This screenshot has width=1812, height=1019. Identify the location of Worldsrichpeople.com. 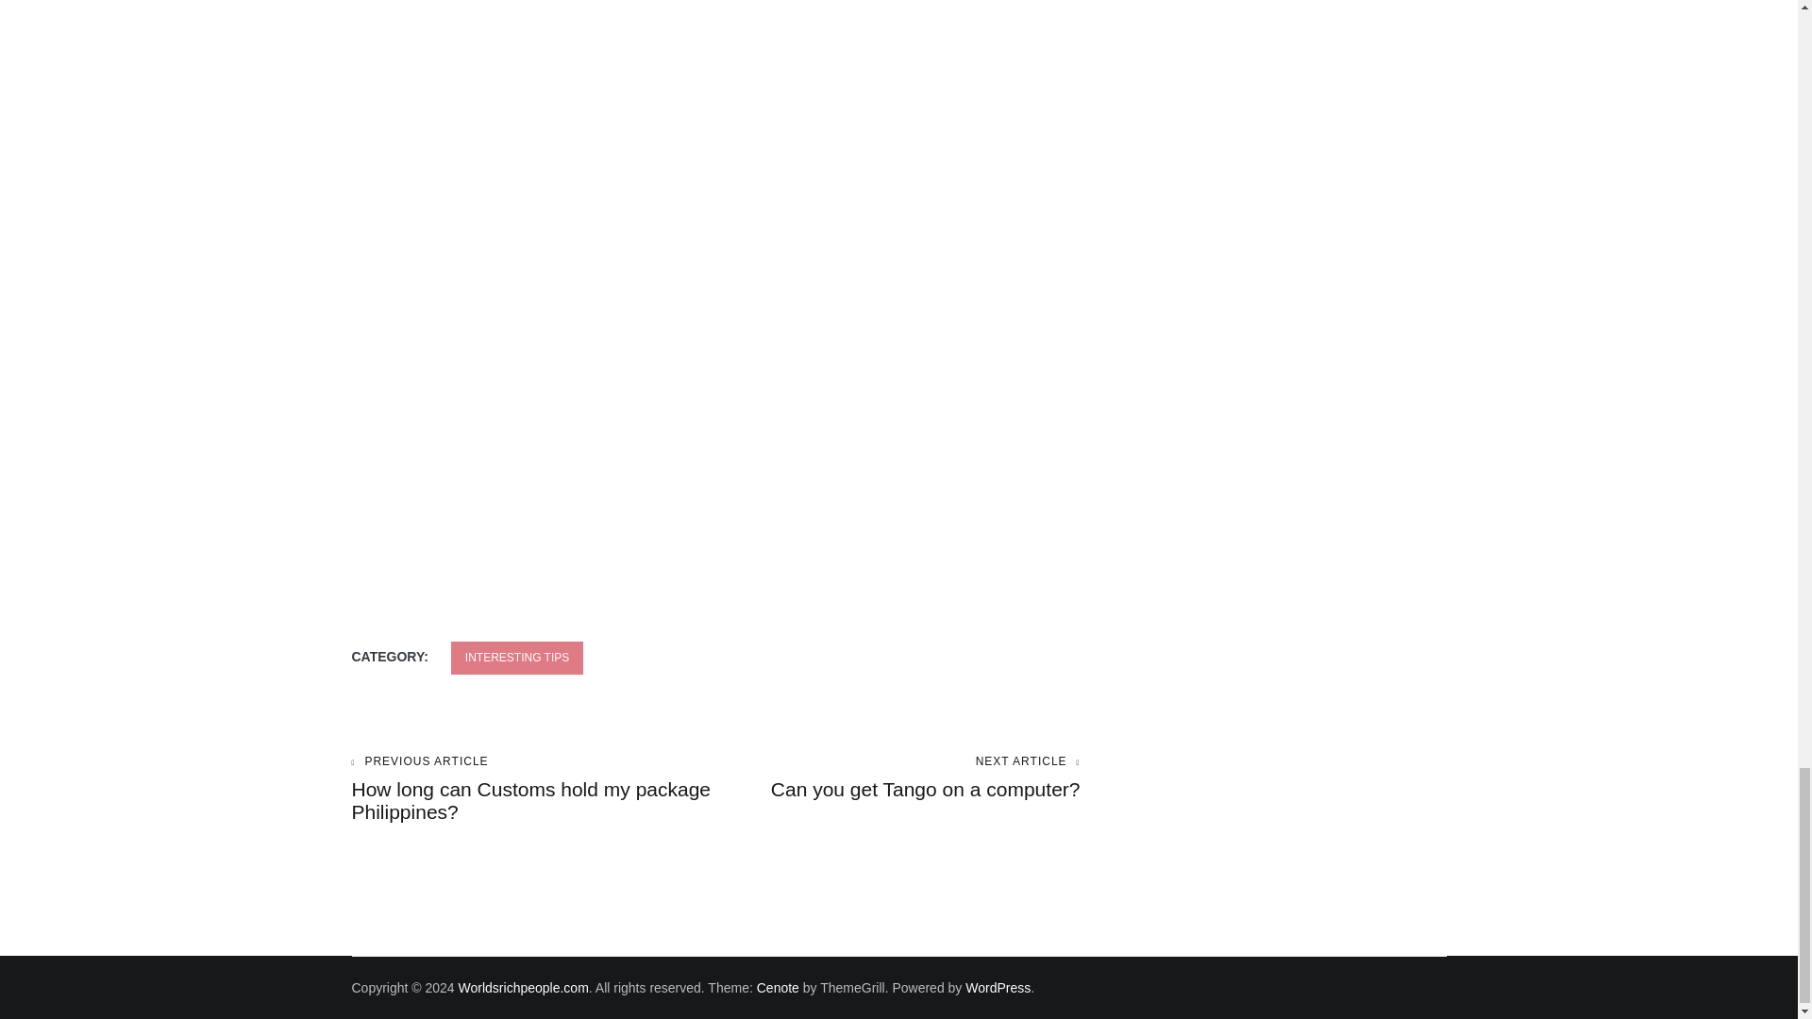
(898, 777).